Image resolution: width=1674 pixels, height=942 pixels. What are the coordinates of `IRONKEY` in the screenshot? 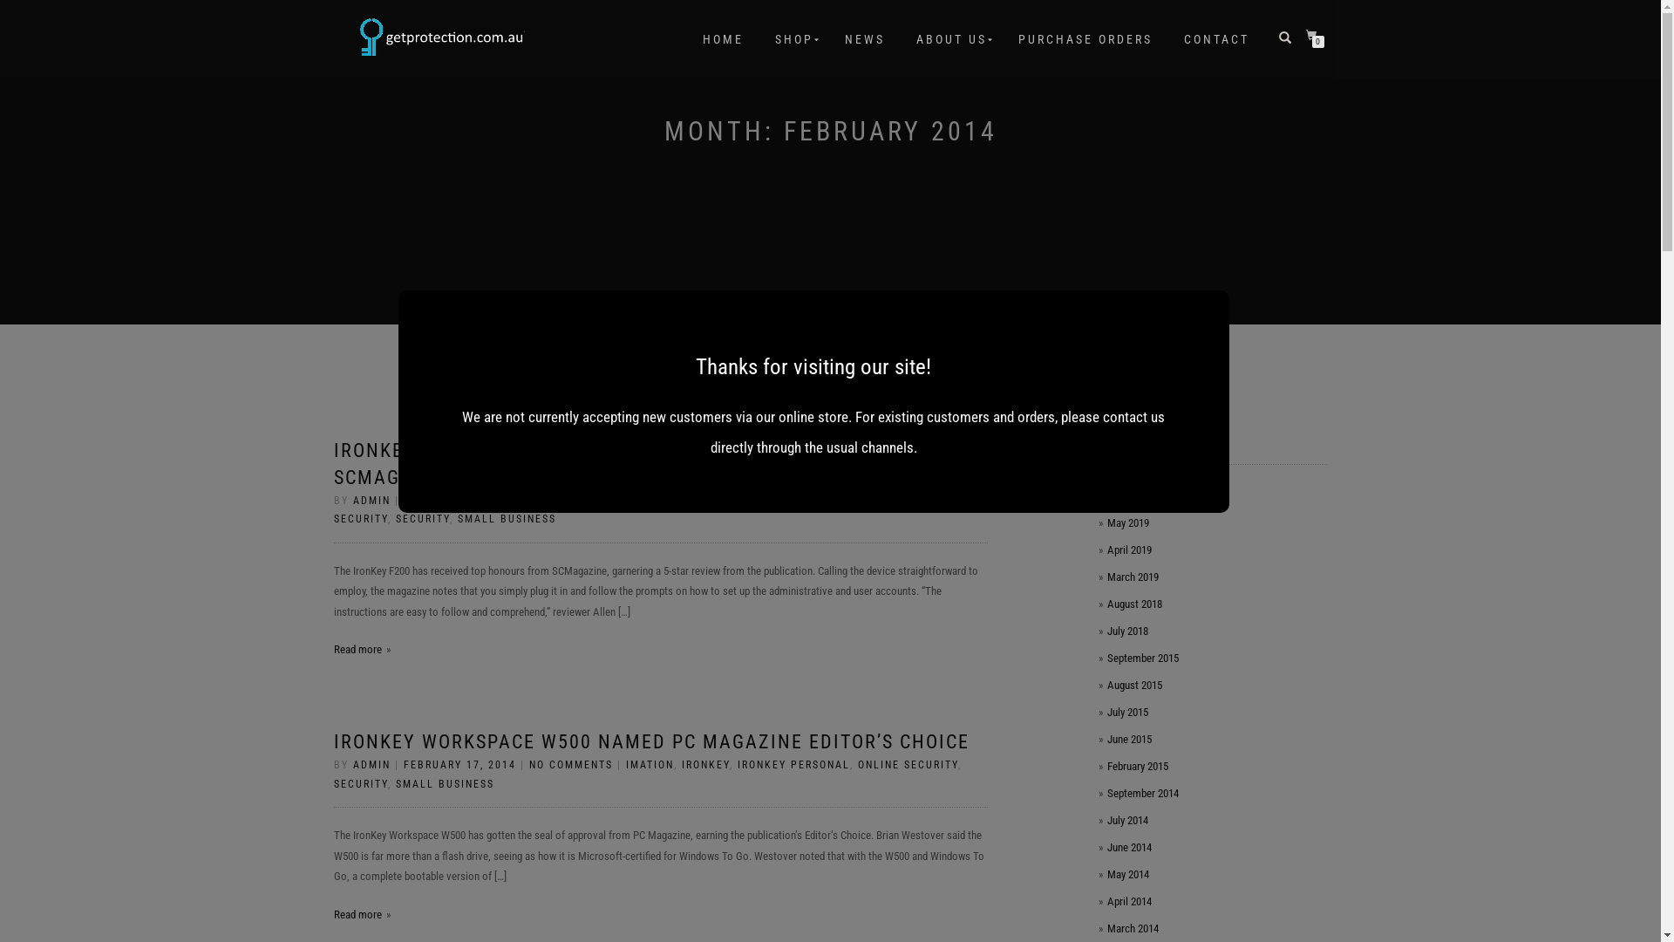 It's located at (650, 501).